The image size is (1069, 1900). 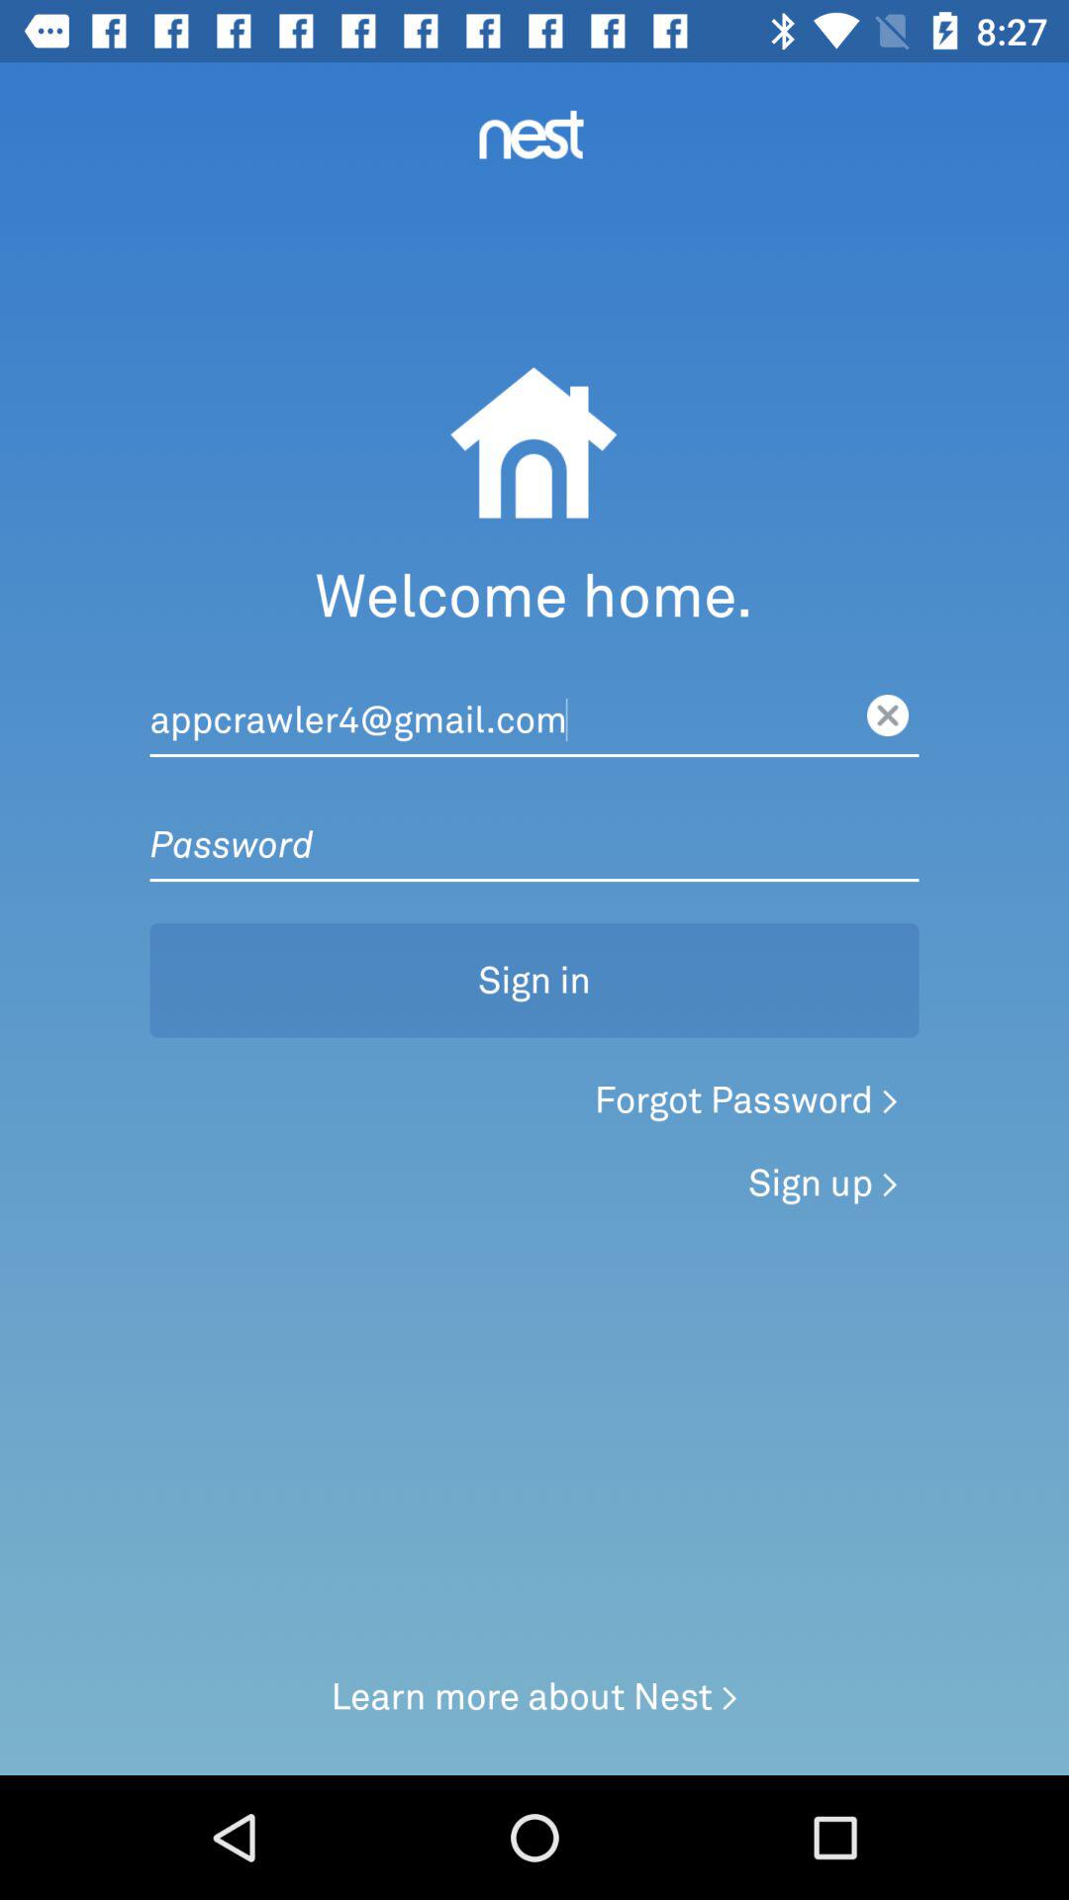 I want to click on select the image below nest, so click(x=533, y=449).